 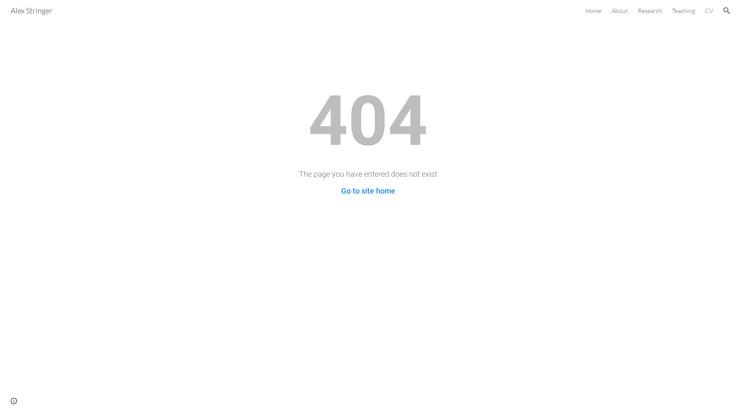 I want to click on Research, so click(x=650, y=11).